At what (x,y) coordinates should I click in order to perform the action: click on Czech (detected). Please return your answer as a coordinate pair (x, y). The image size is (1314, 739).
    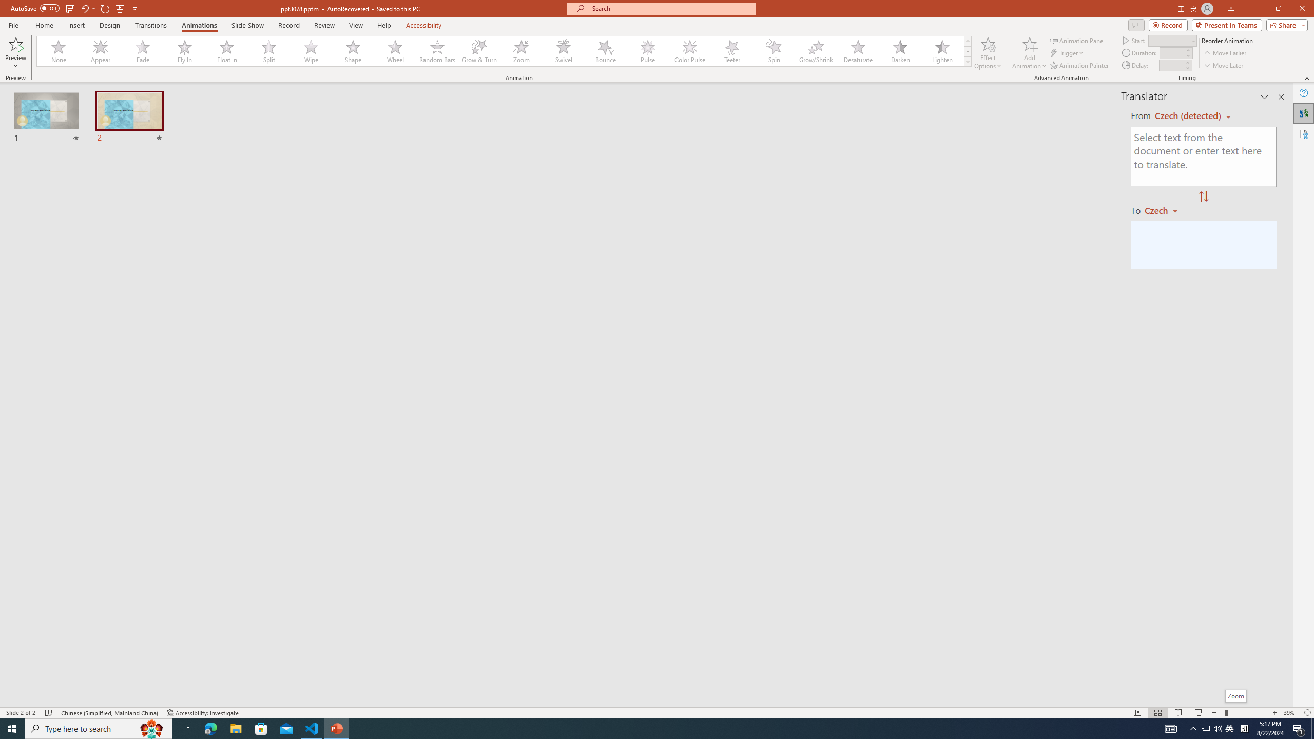
    Looking at the image, I should click on (1189, 116).